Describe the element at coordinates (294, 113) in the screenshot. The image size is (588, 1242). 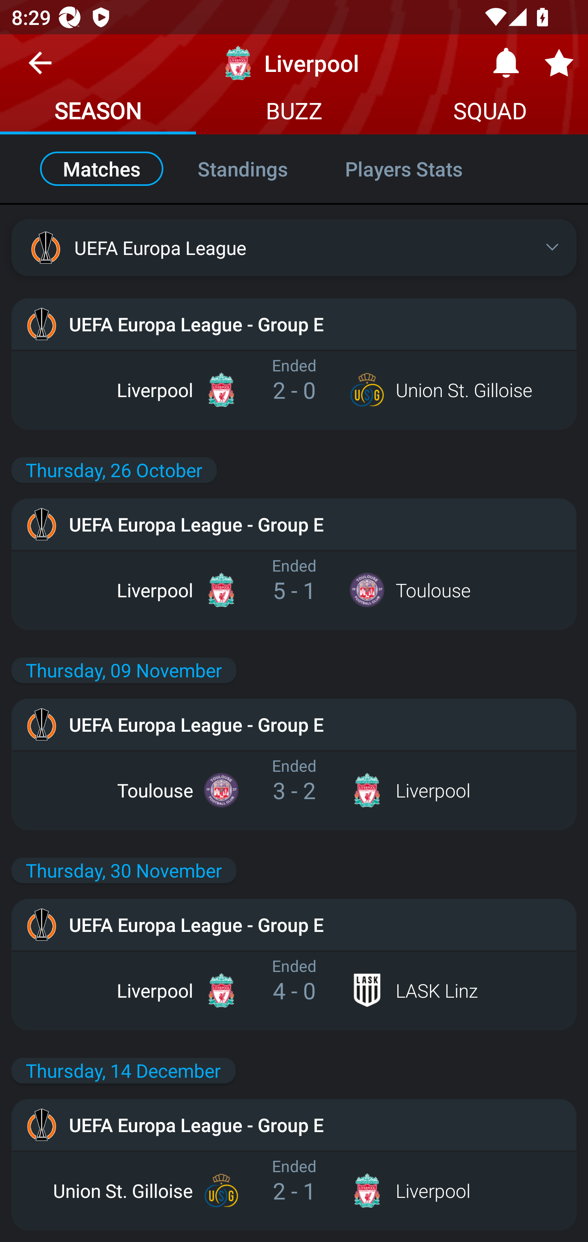
I see `BUZZ` at that location.